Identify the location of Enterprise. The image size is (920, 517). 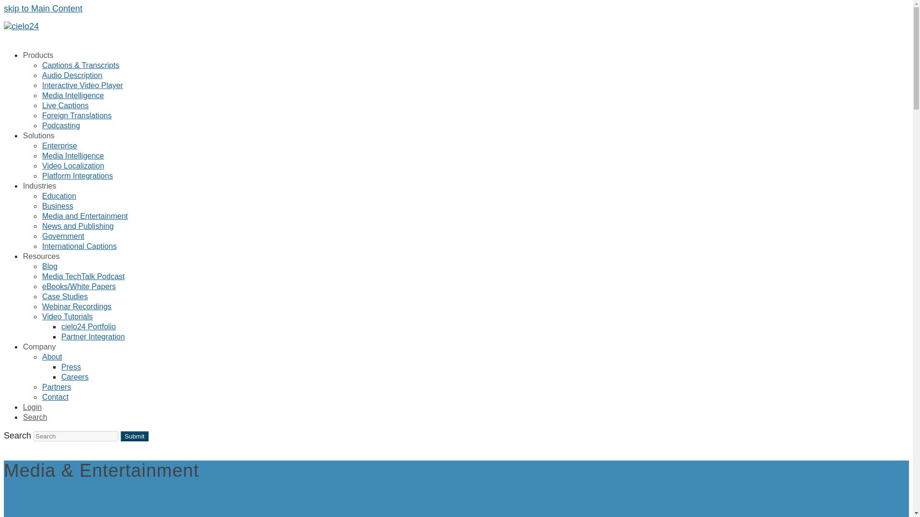
(59, 146).